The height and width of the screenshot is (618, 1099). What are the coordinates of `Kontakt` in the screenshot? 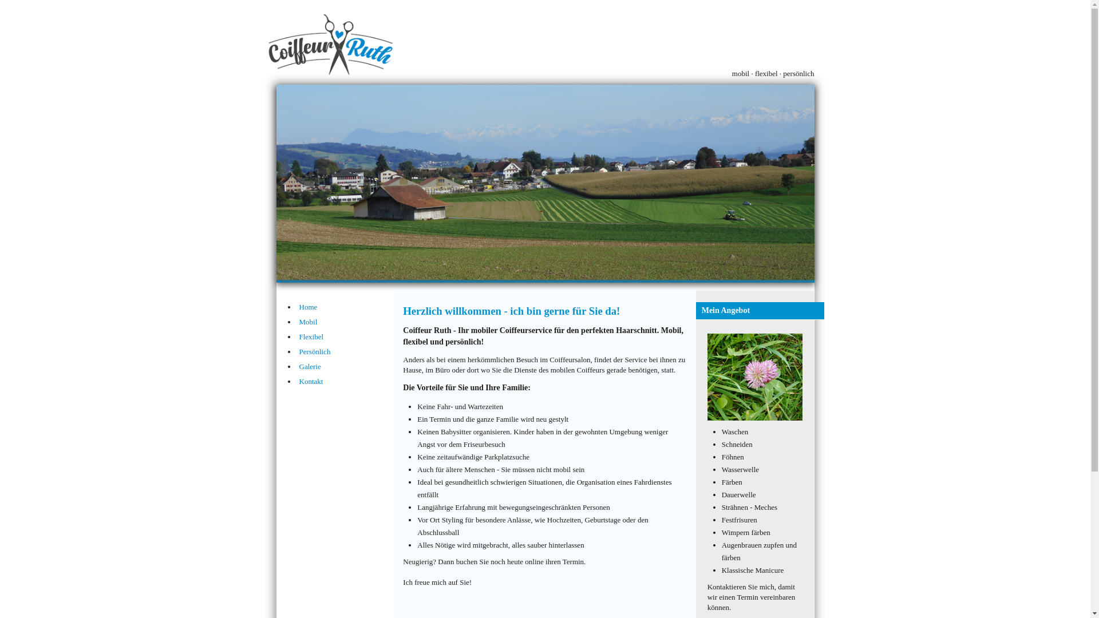 It's located at (347, 382).